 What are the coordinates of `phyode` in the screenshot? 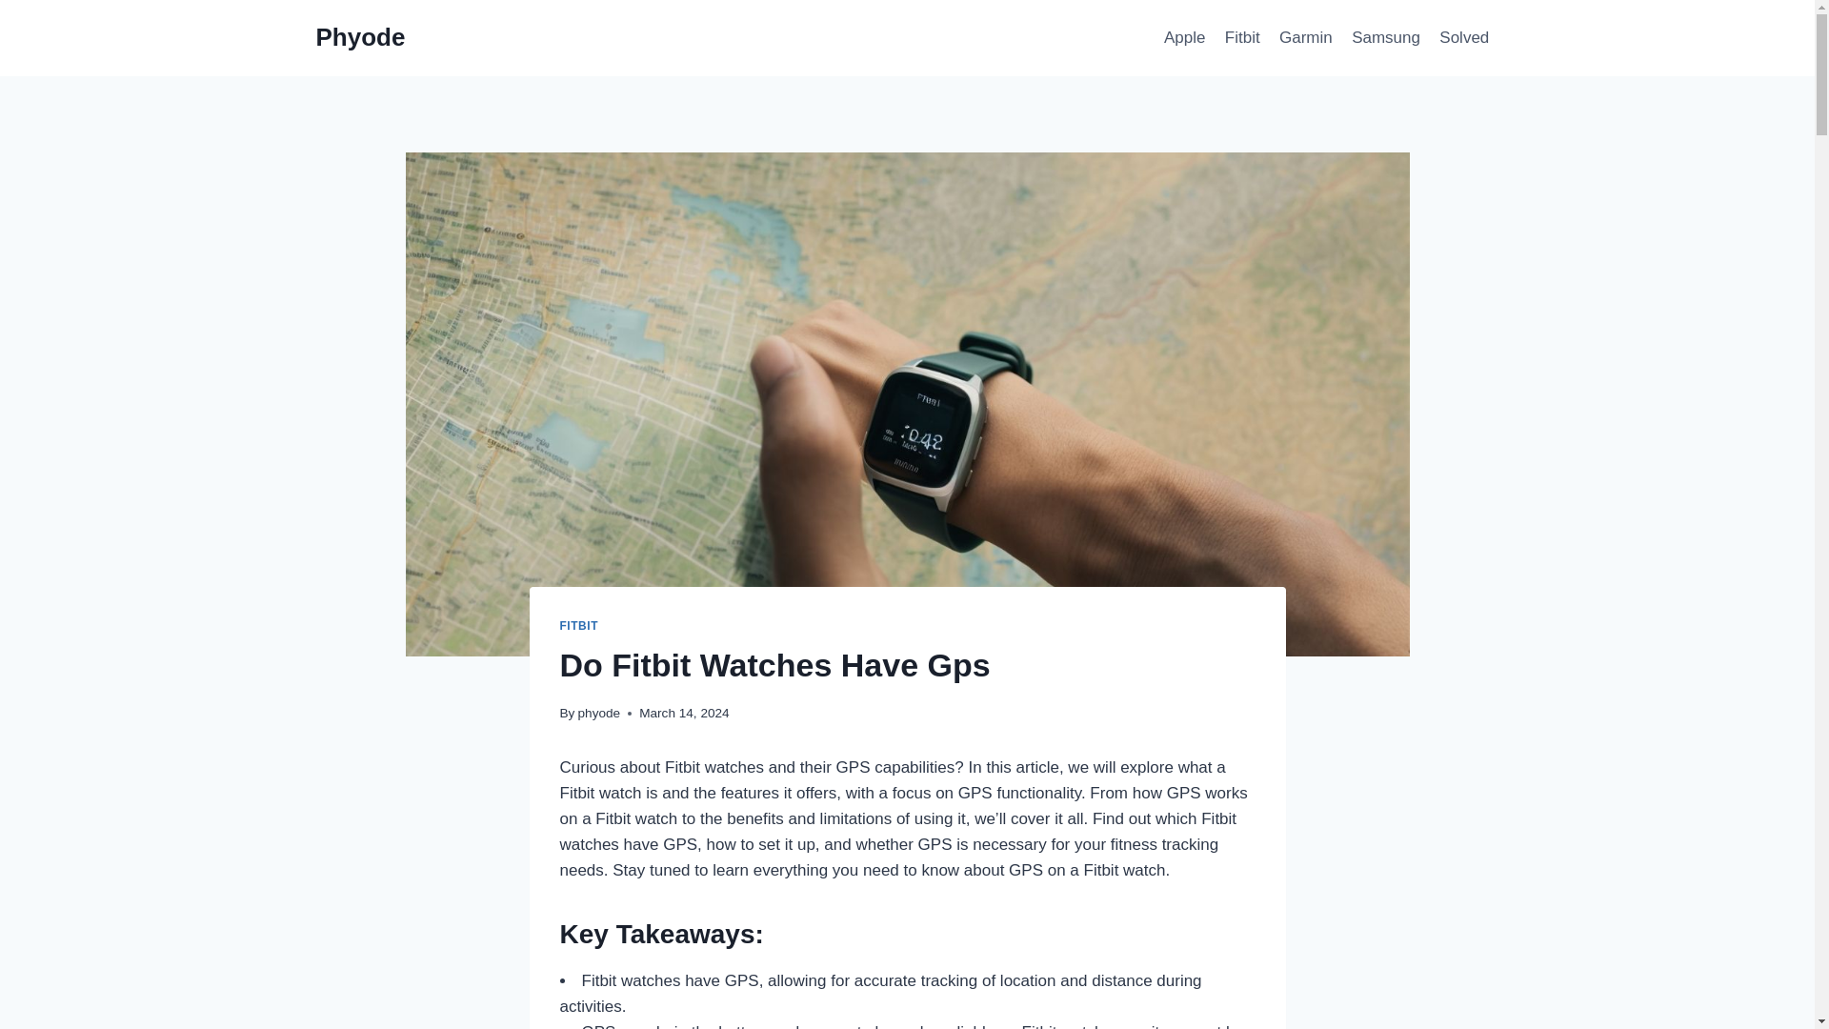 It's located at (599, 713).